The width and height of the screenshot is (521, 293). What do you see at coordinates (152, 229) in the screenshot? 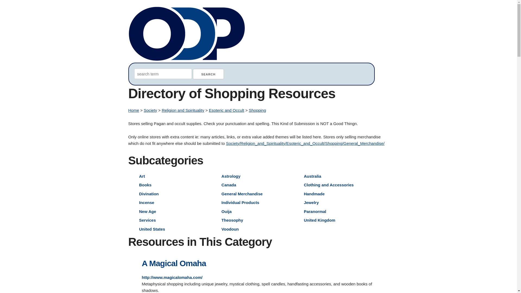
I see `United States` at bounding box center [152, 229].